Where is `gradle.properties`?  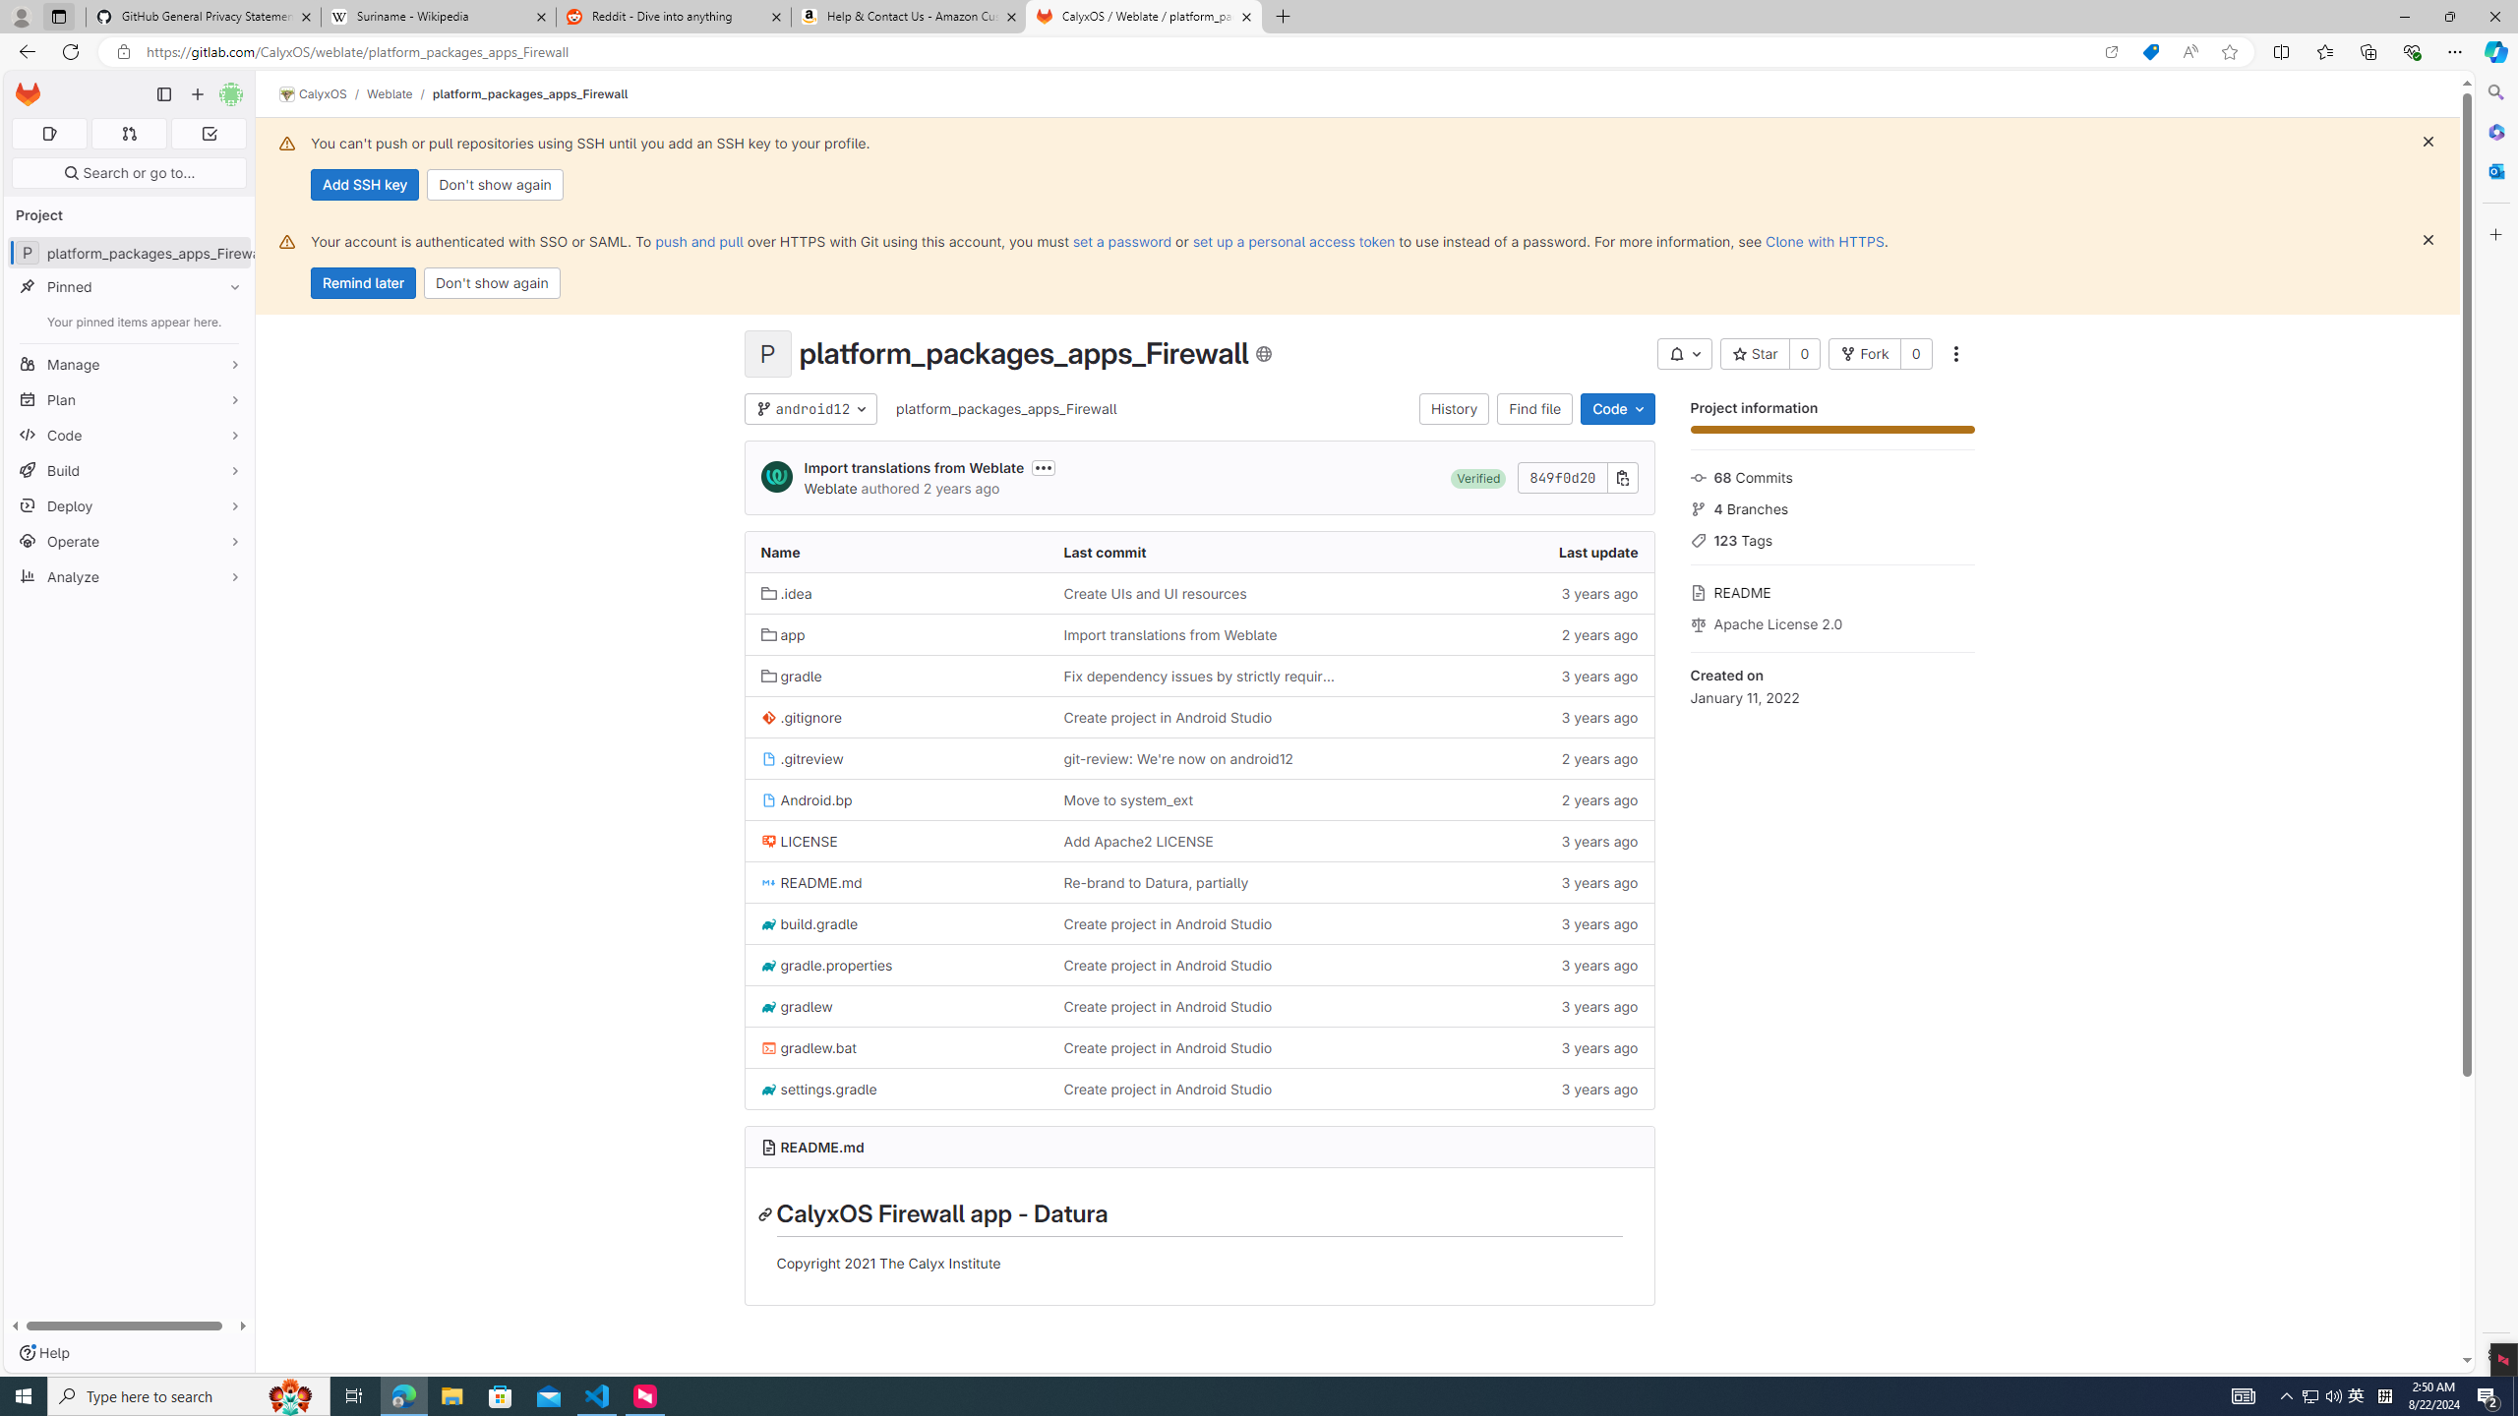 gradle.properties is located at coordinates (826, 965).